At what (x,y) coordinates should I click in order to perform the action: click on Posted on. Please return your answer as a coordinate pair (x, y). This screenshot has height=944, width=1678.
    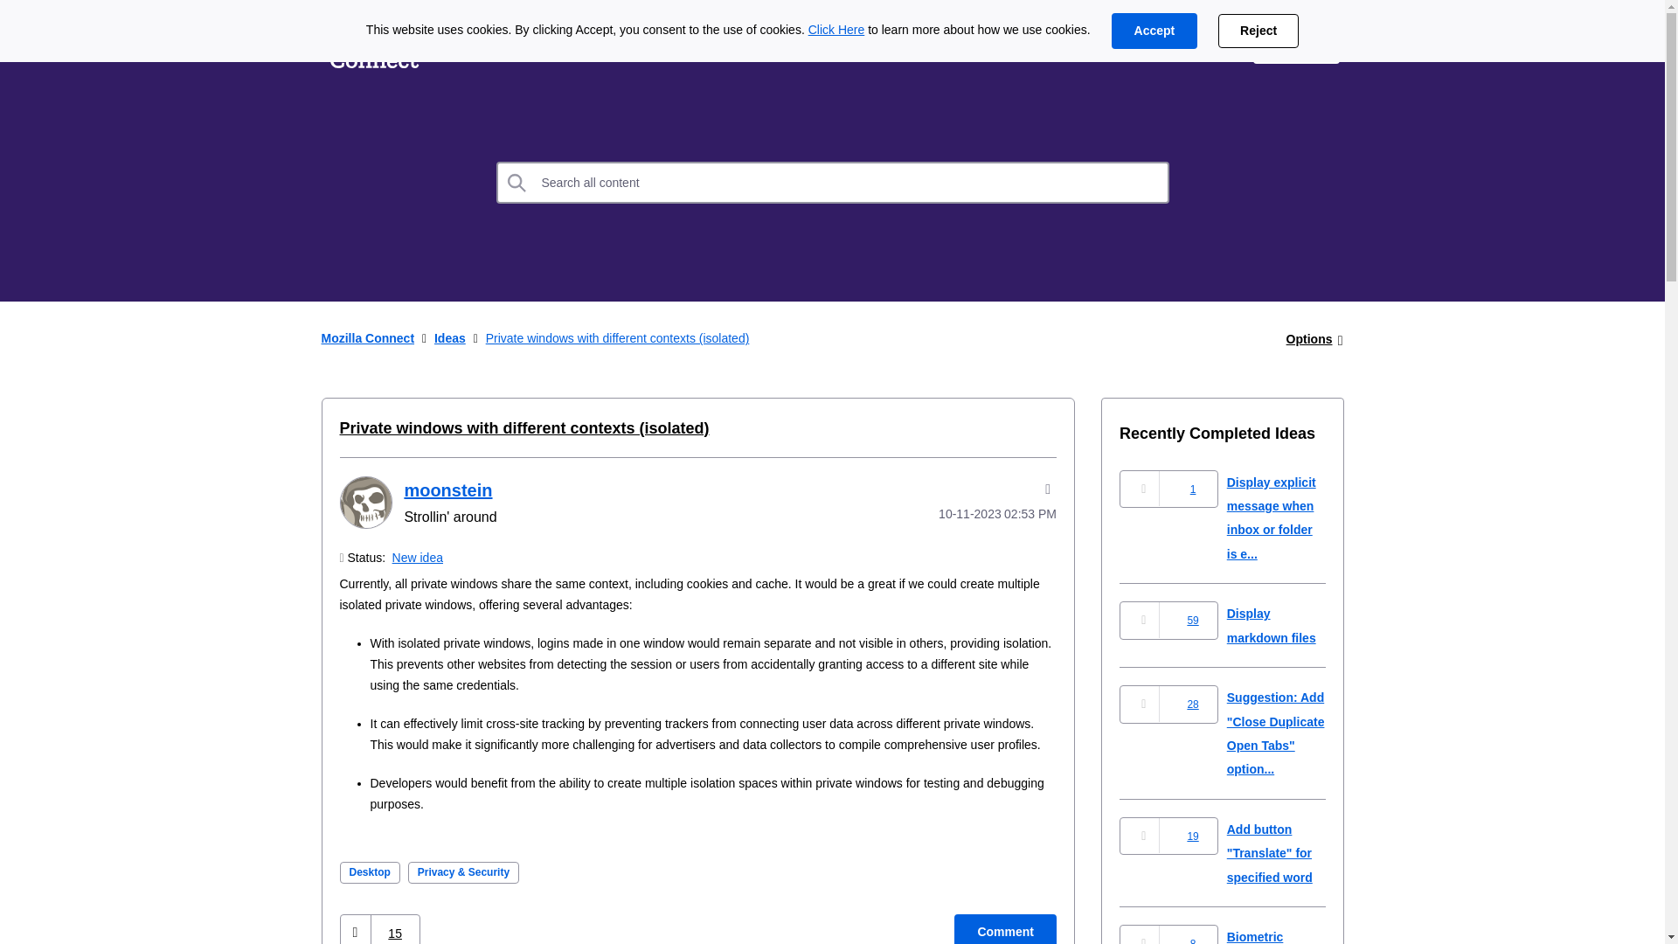
    Looking at the image, I should click on (974, 514).